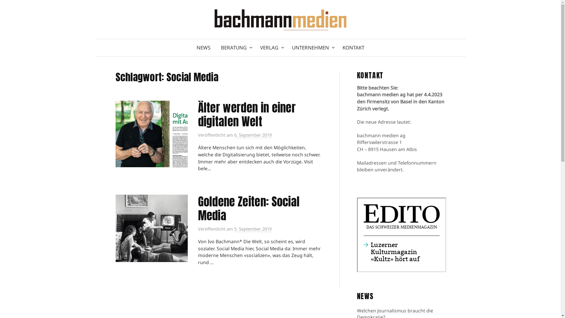  I want to click on VERLAG, so click(271, 48).